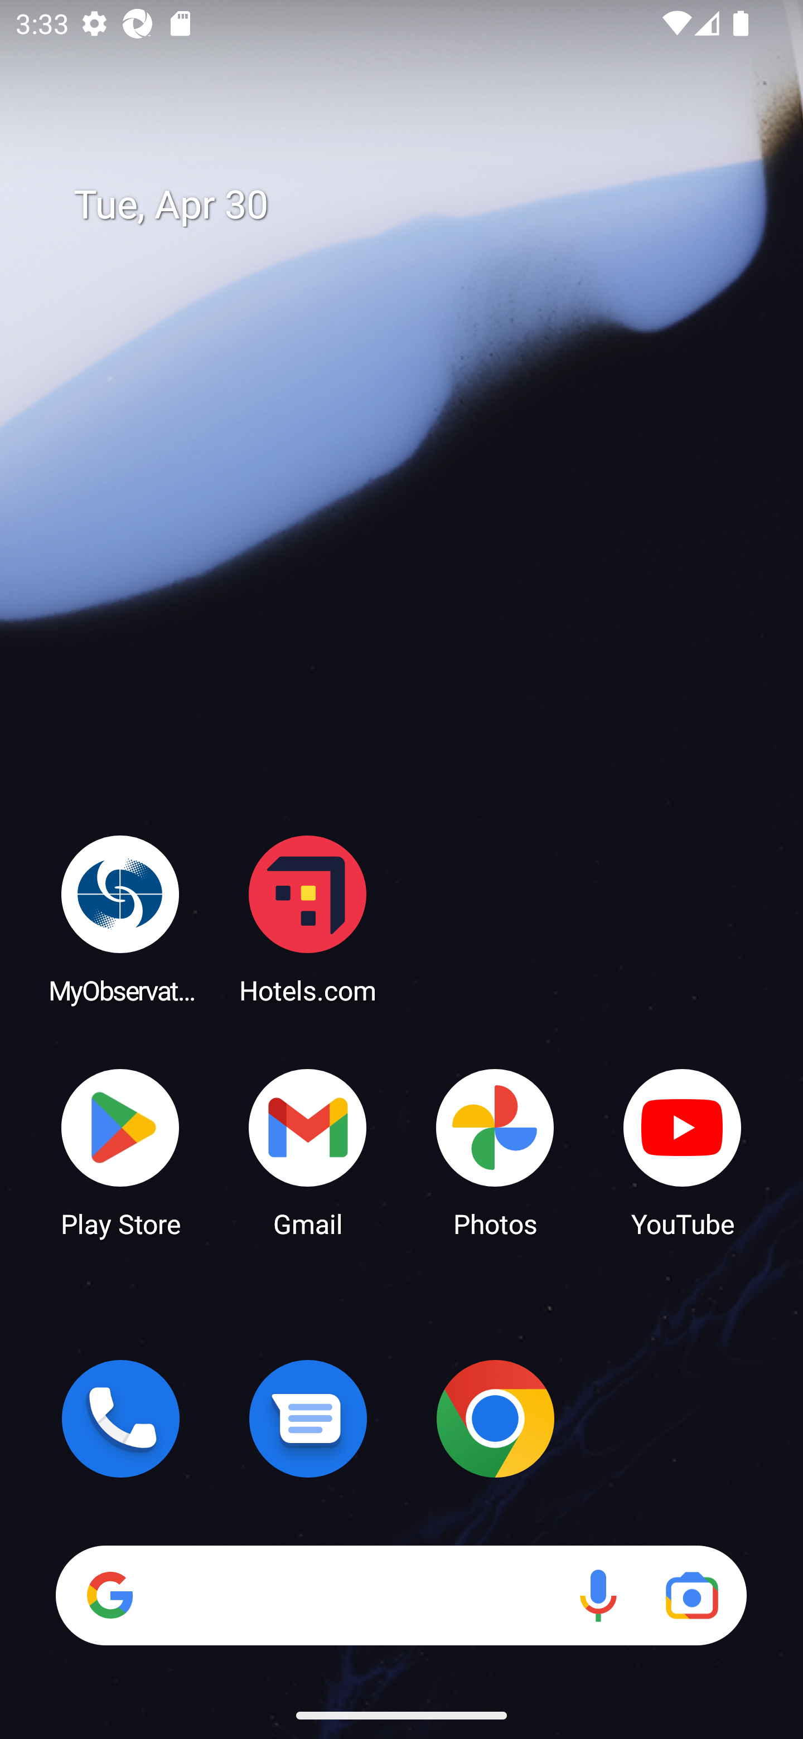  What do you see at coordinates (495, 1152) in the screenshot?
I see `Photos` at bounding box center [495, 1152].